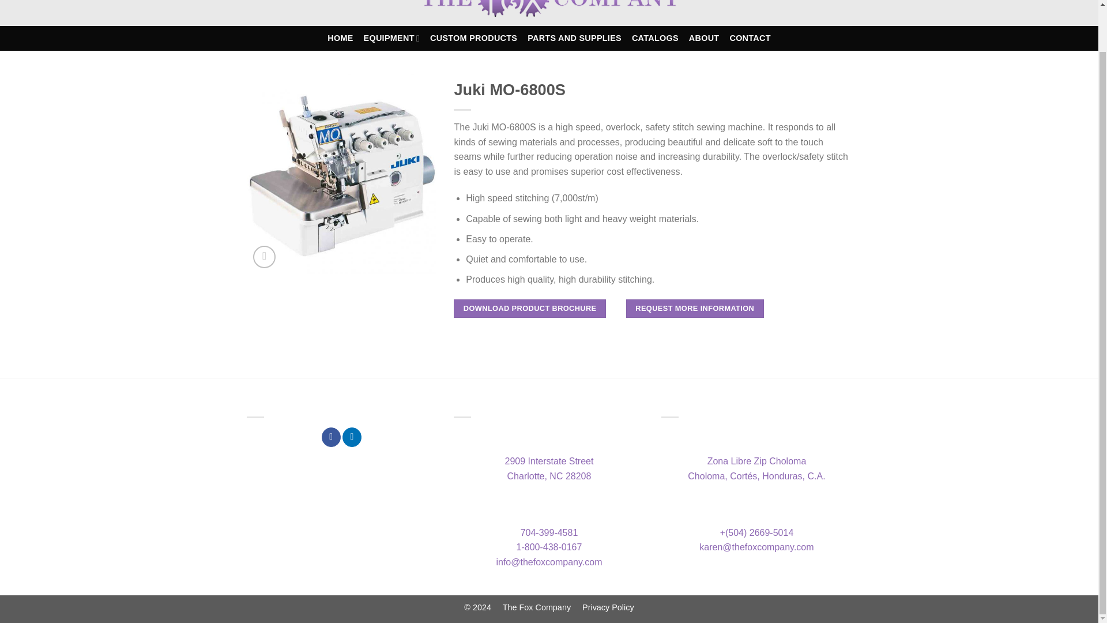 The image size is (1107, 623). What do you see at coordinates (574, 38) in the screenshot?
I see `CATALOGS` at bounding box center [574, 38].